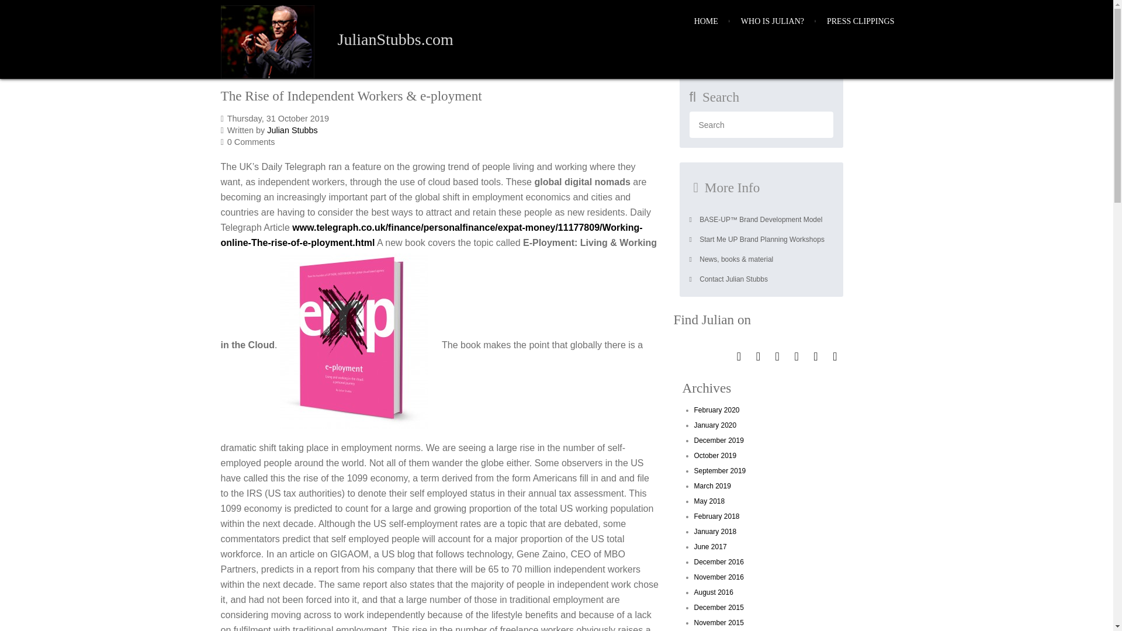 This screenshot has width=1122, height=631. I want to click on December 2016, so click(719, 561).